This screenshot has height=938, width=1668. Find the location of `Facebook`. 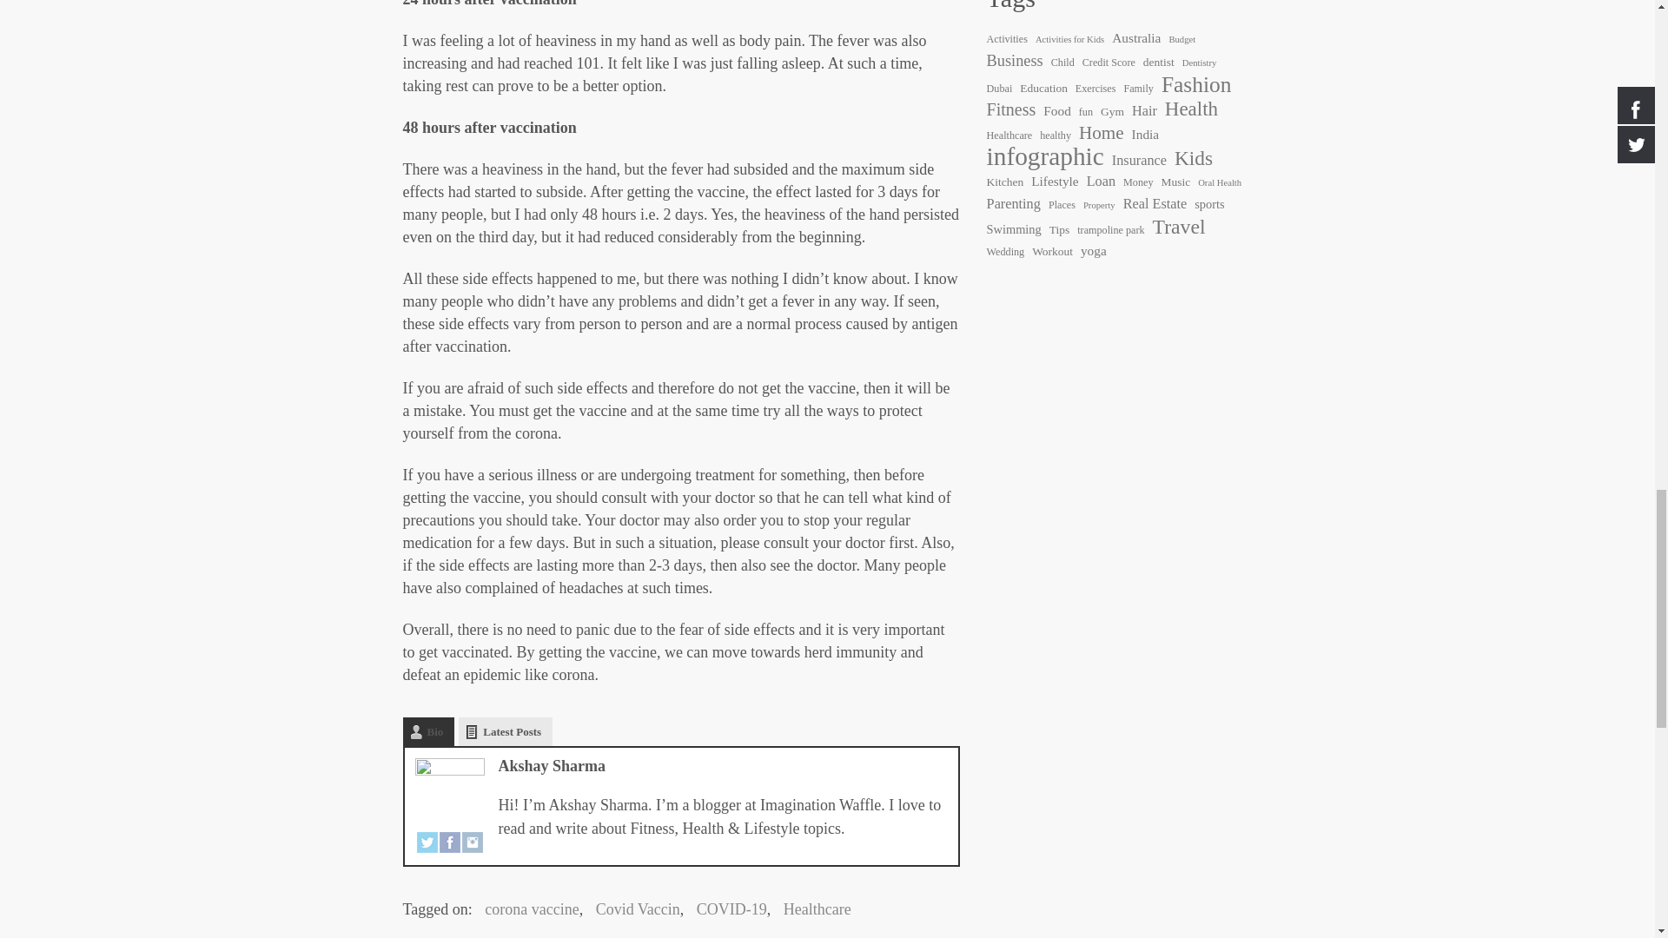

Facebook is located at coordinates (450, 842).